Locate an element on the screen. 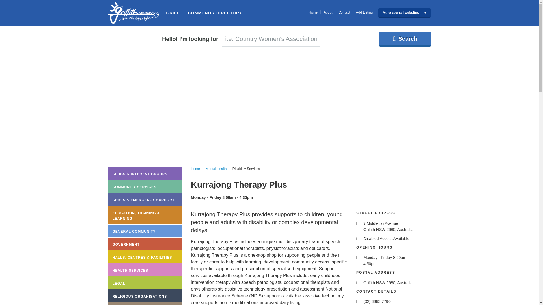 This screenshot has width=543, height=305. Home is located at coordinates (313, 12).